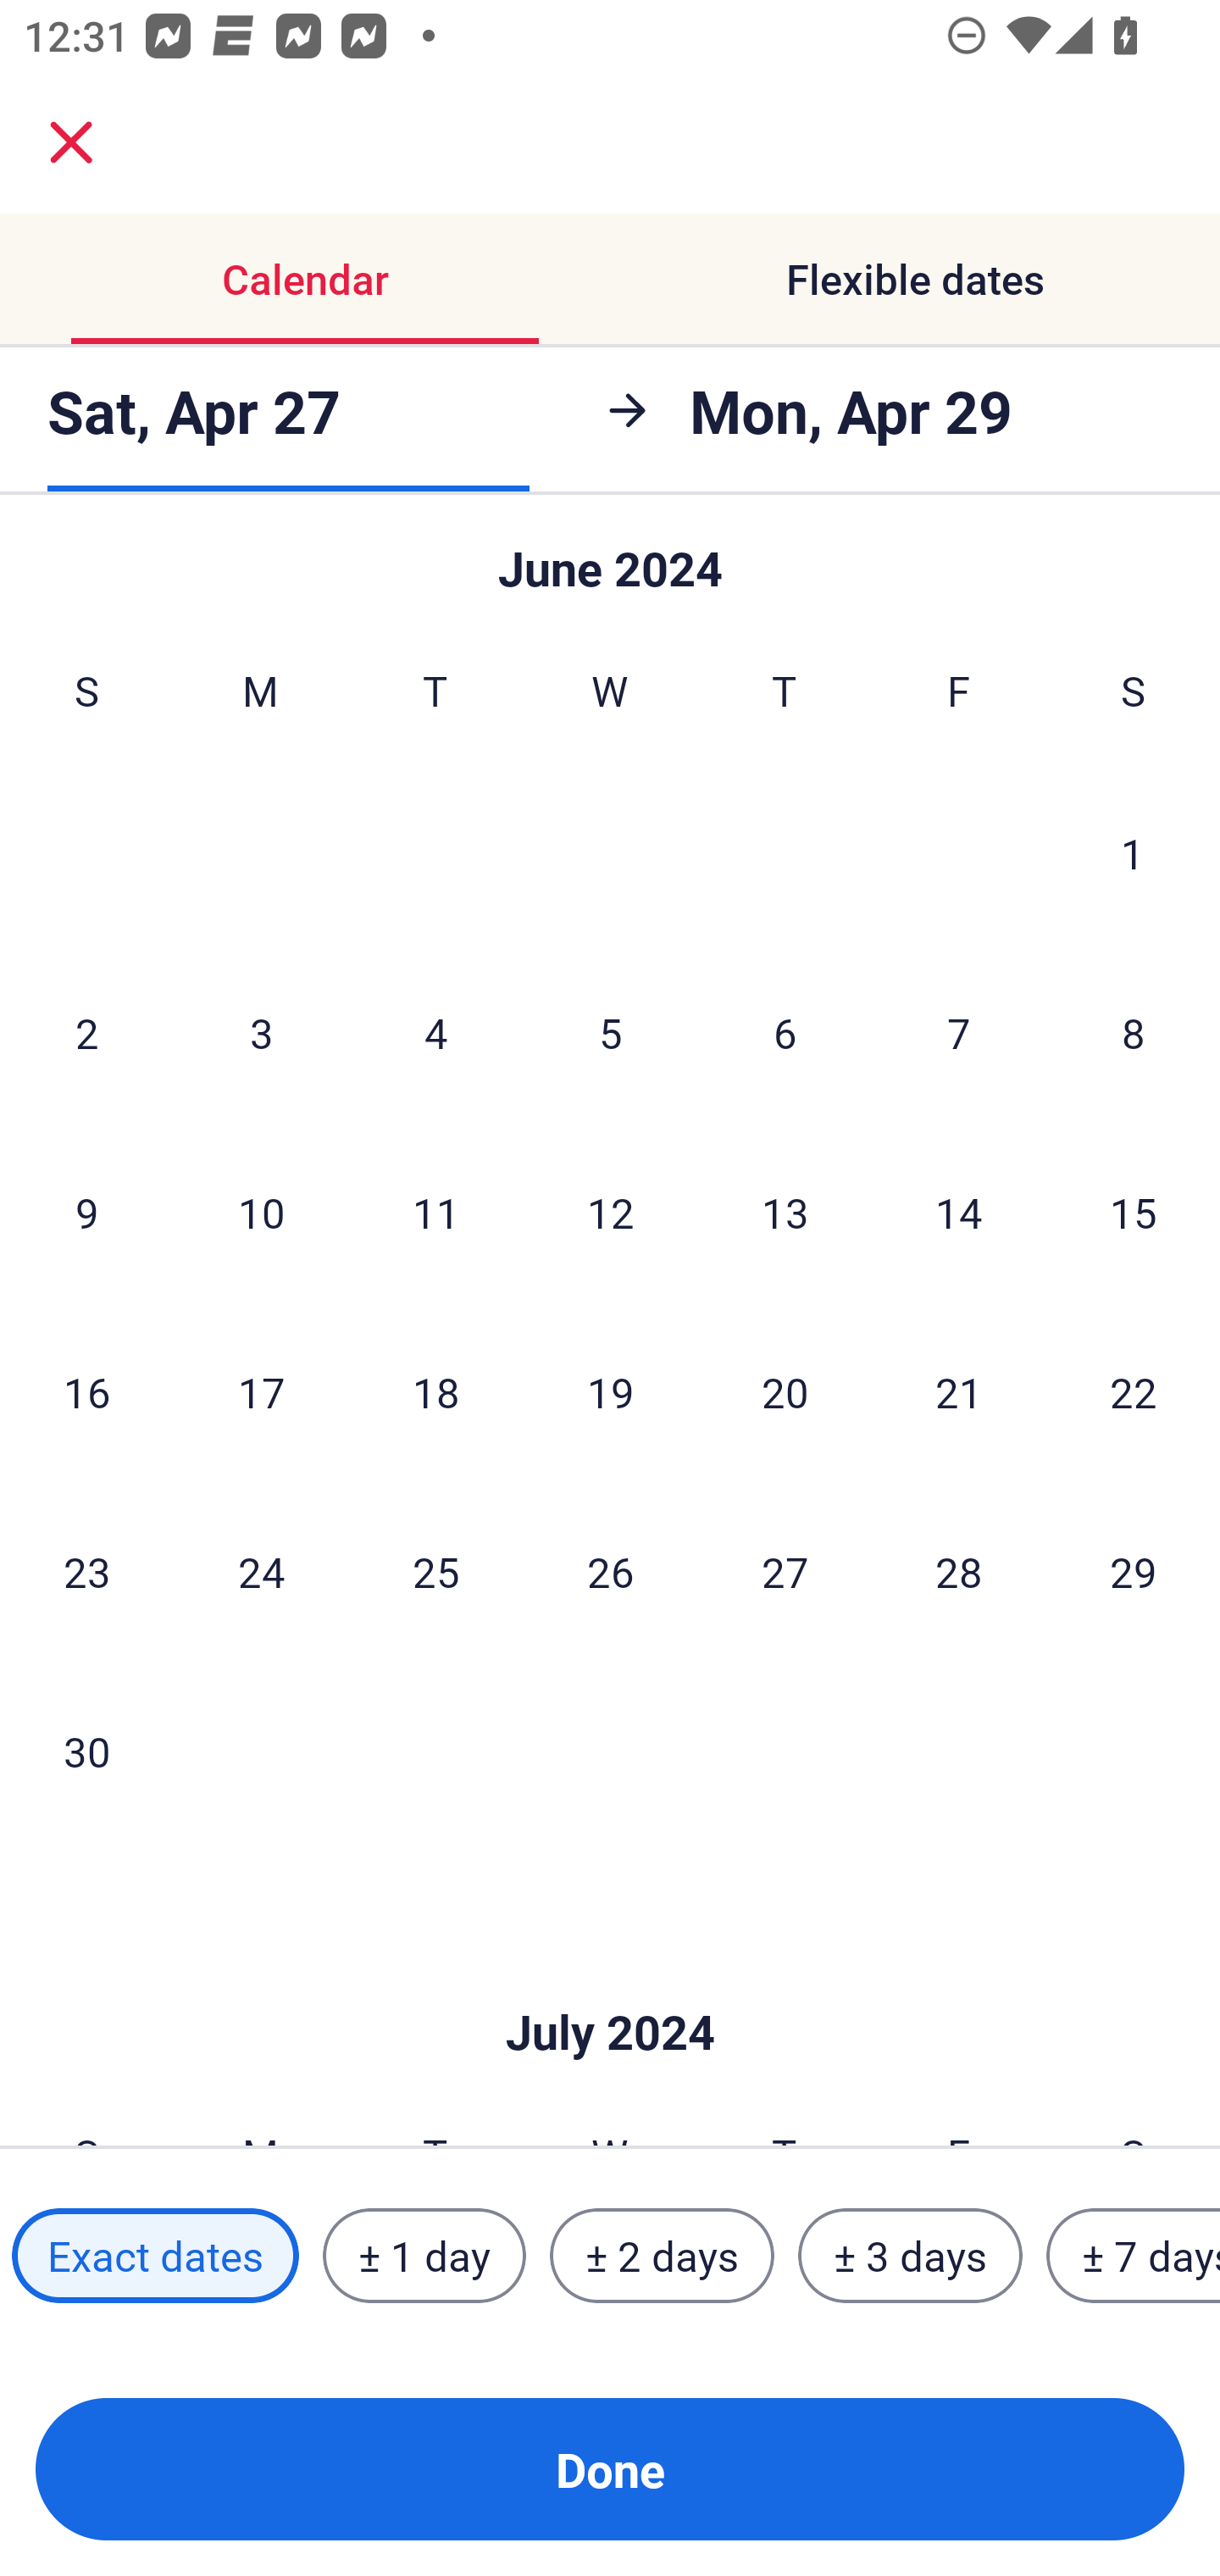 The image size is (1220, 2576). Describe the element at coordinates (435, 1571) in the screenshot. I see `25 Tuesday, June 25, 2024` at that location.